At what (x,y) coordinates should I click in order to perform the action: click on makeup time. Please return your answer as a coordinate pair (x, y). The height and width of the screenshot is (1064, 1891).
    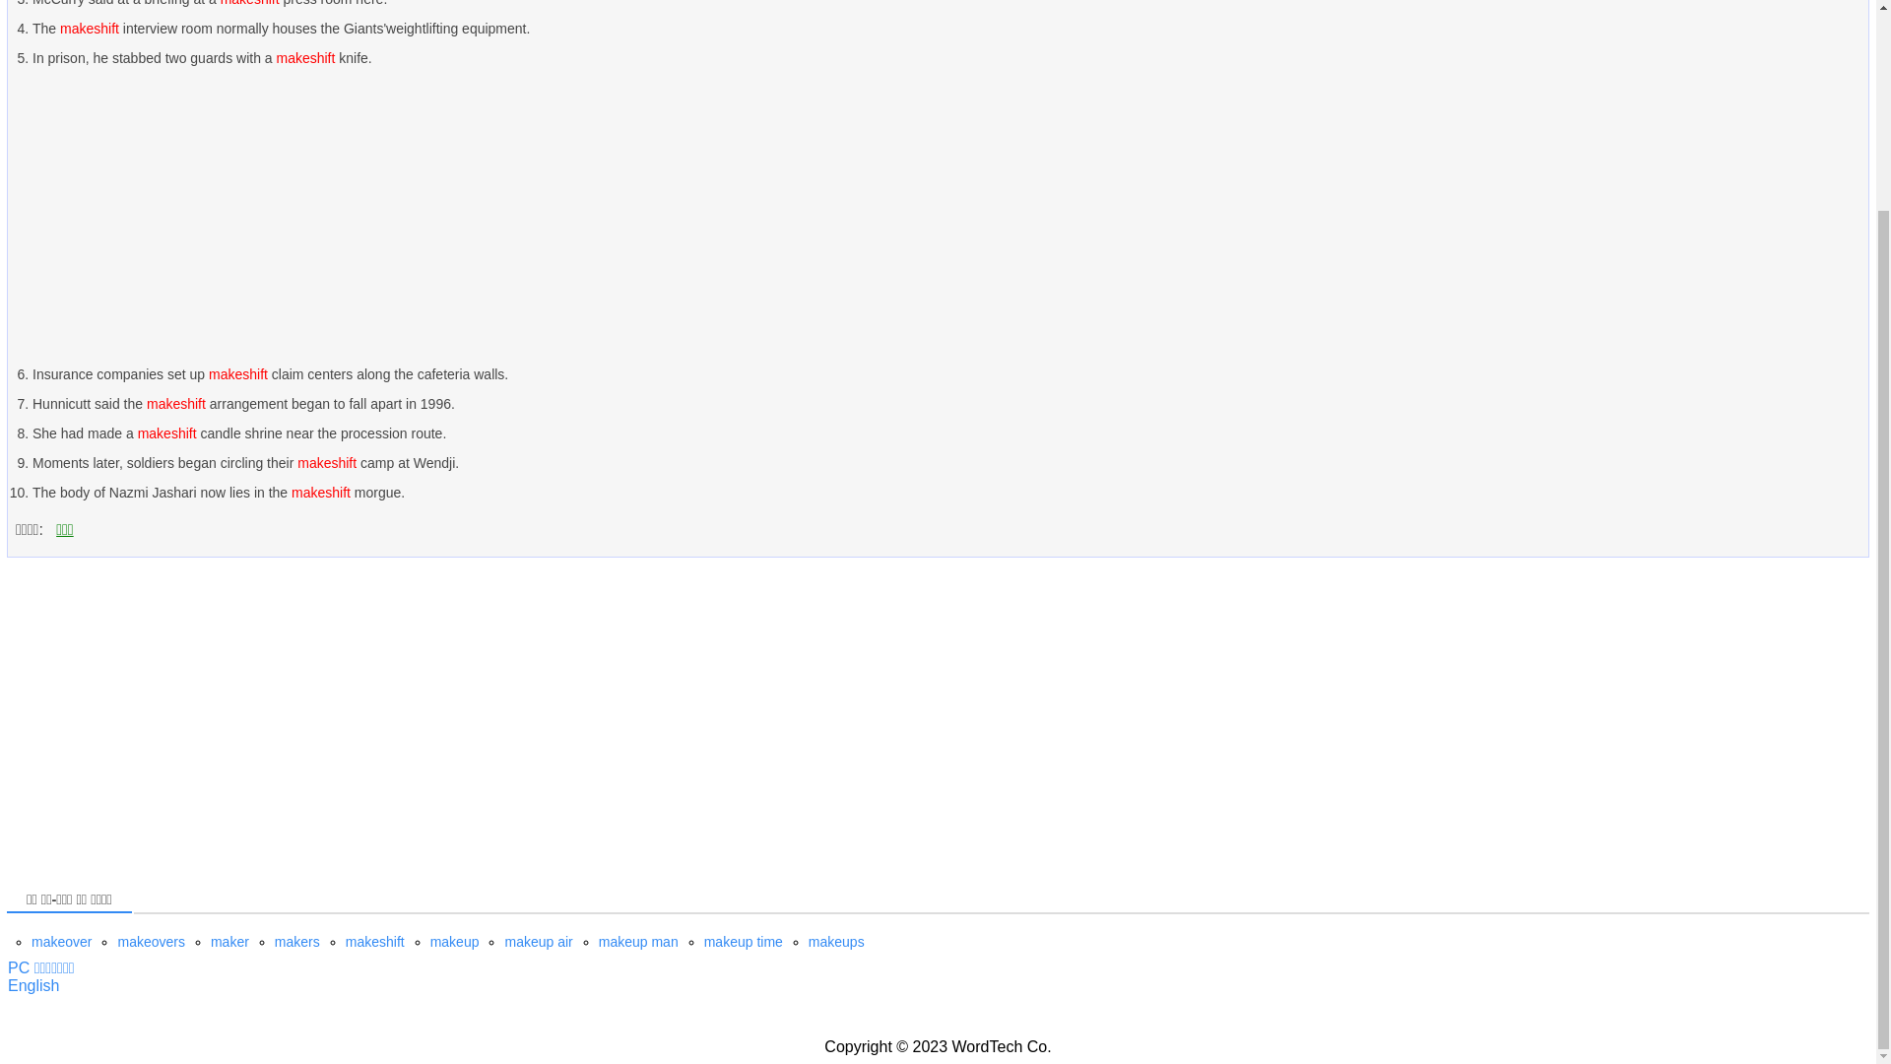
    Looking at the image, I should click on (743, 942).